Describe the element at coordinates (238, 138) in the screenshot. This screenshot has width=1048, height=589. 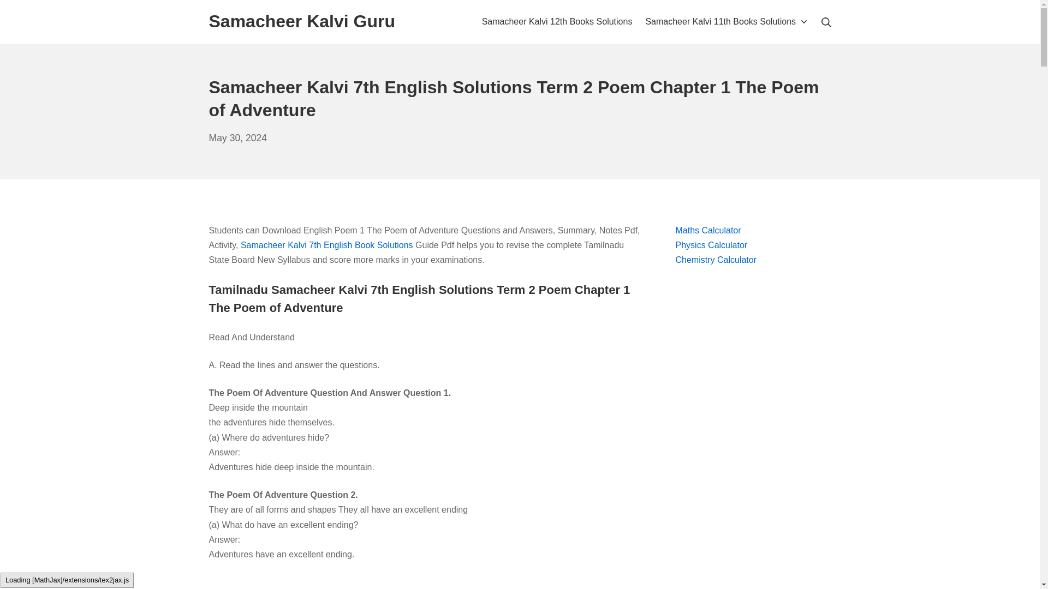
I see `Samacheer Kalvi Guru` at that location.